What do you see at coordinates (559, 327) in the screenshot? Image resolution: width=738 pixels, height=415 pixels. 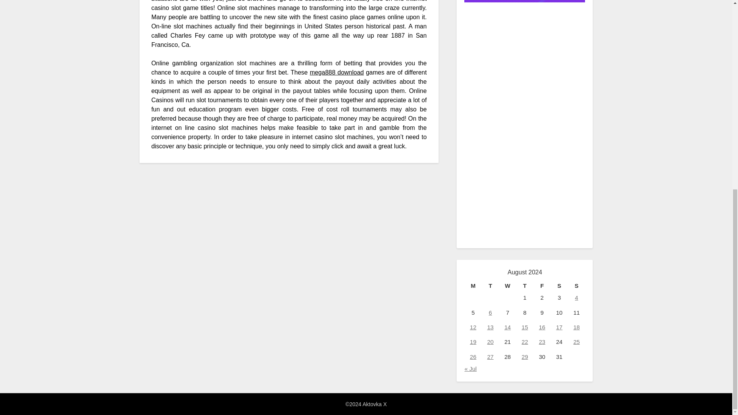 I see `17` at bounding box center [559, 327].